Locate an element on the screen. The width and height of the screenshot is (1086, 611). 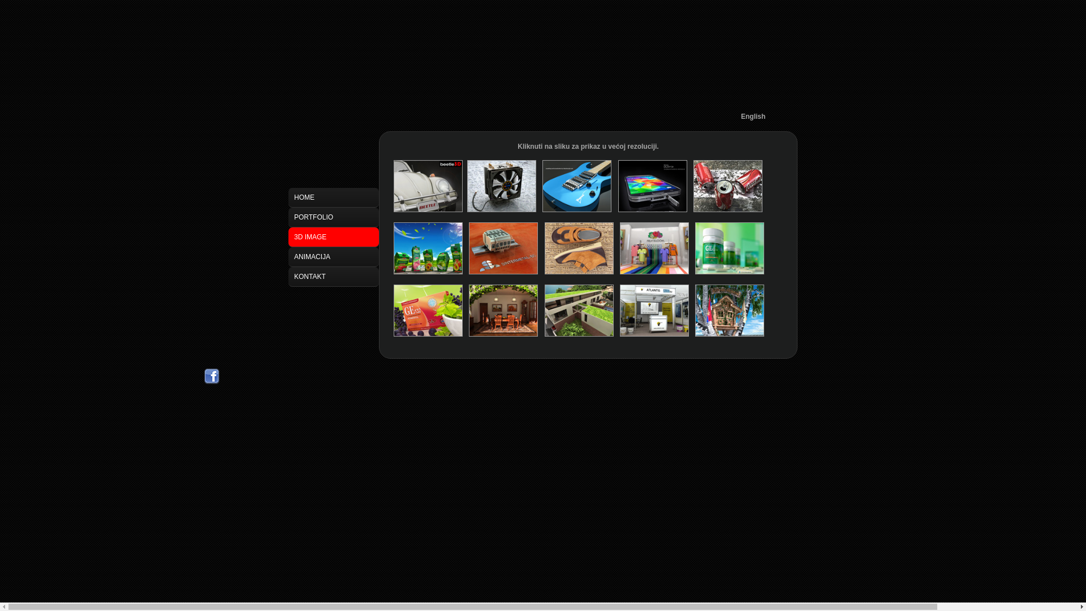
KONTAKT is located at coordinates (334, 277).